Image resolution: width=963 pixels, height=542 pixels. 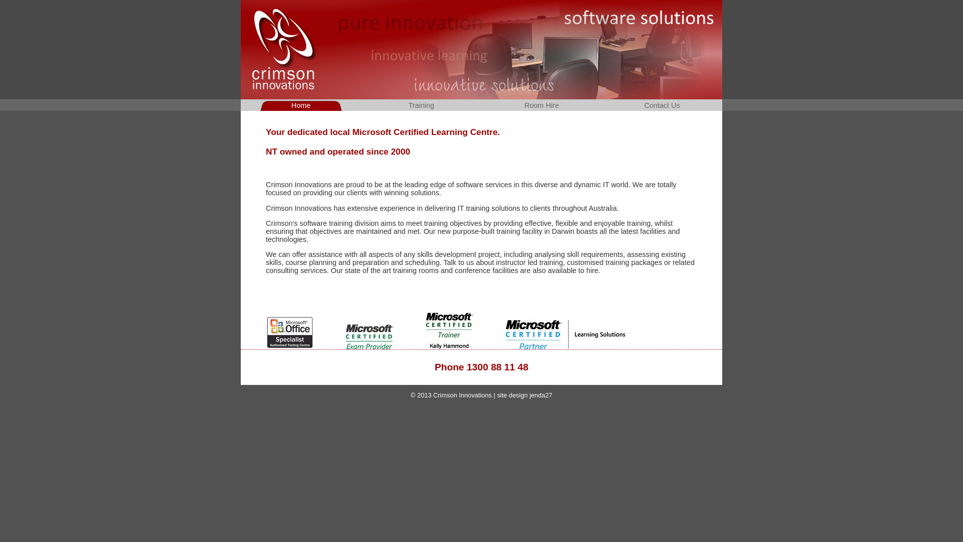 I want to click on Training, so click(x=421, y=105).